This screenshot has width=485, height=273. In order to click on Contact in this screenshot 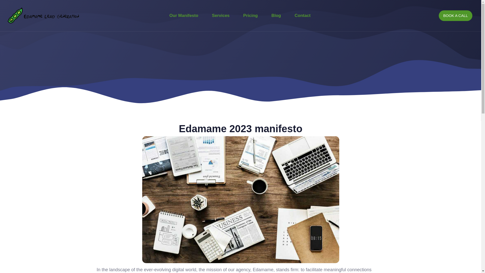, I will do `click(302, 16)`.